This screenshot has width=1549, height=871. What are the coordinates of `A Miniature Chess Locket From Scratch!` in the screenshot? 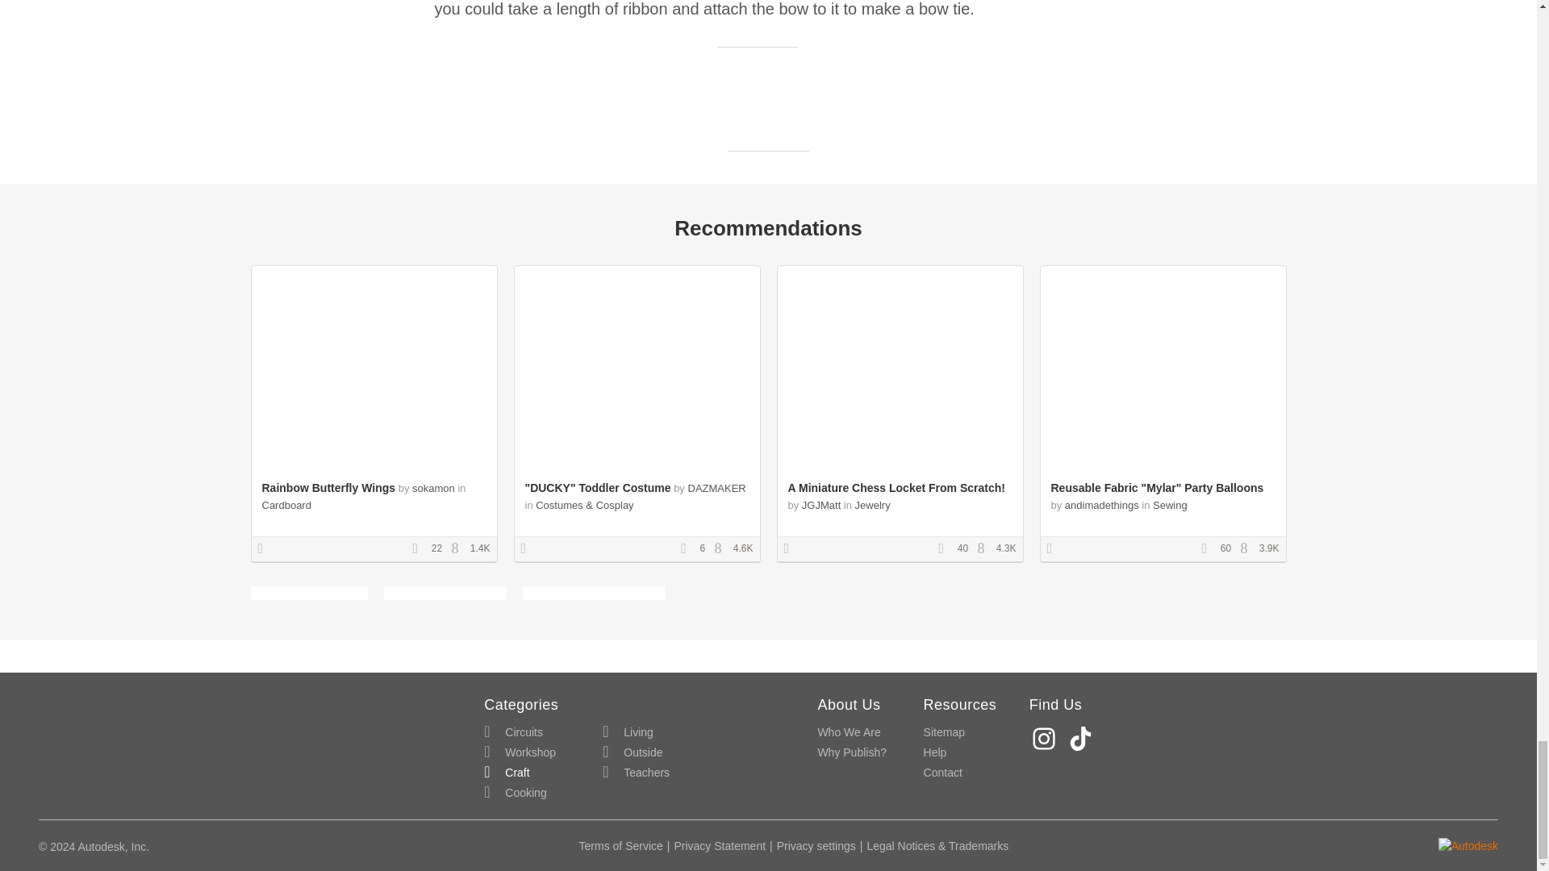 It's located at (896, 488).